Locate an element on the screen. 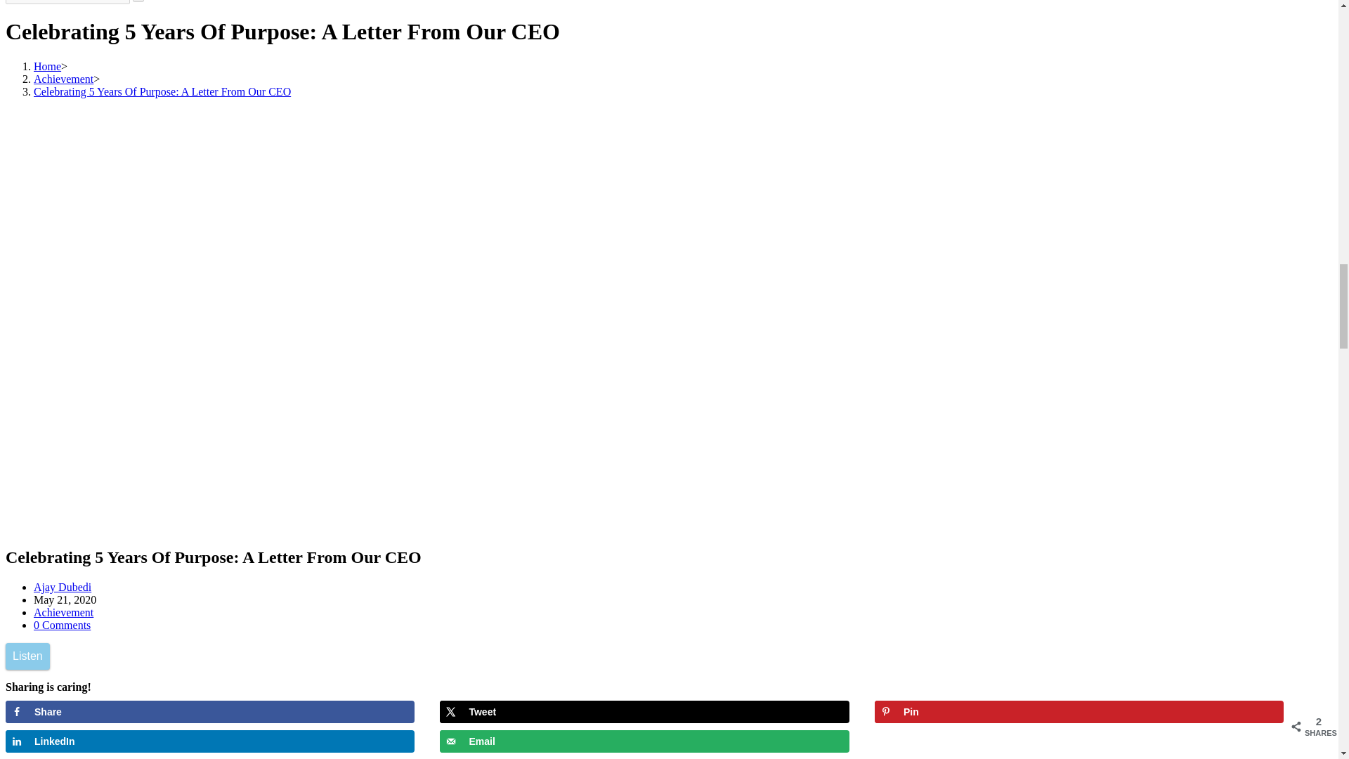 The height and width of the screenshot is (759, 1349). Listen the blog is located at coordinates (27, 656).